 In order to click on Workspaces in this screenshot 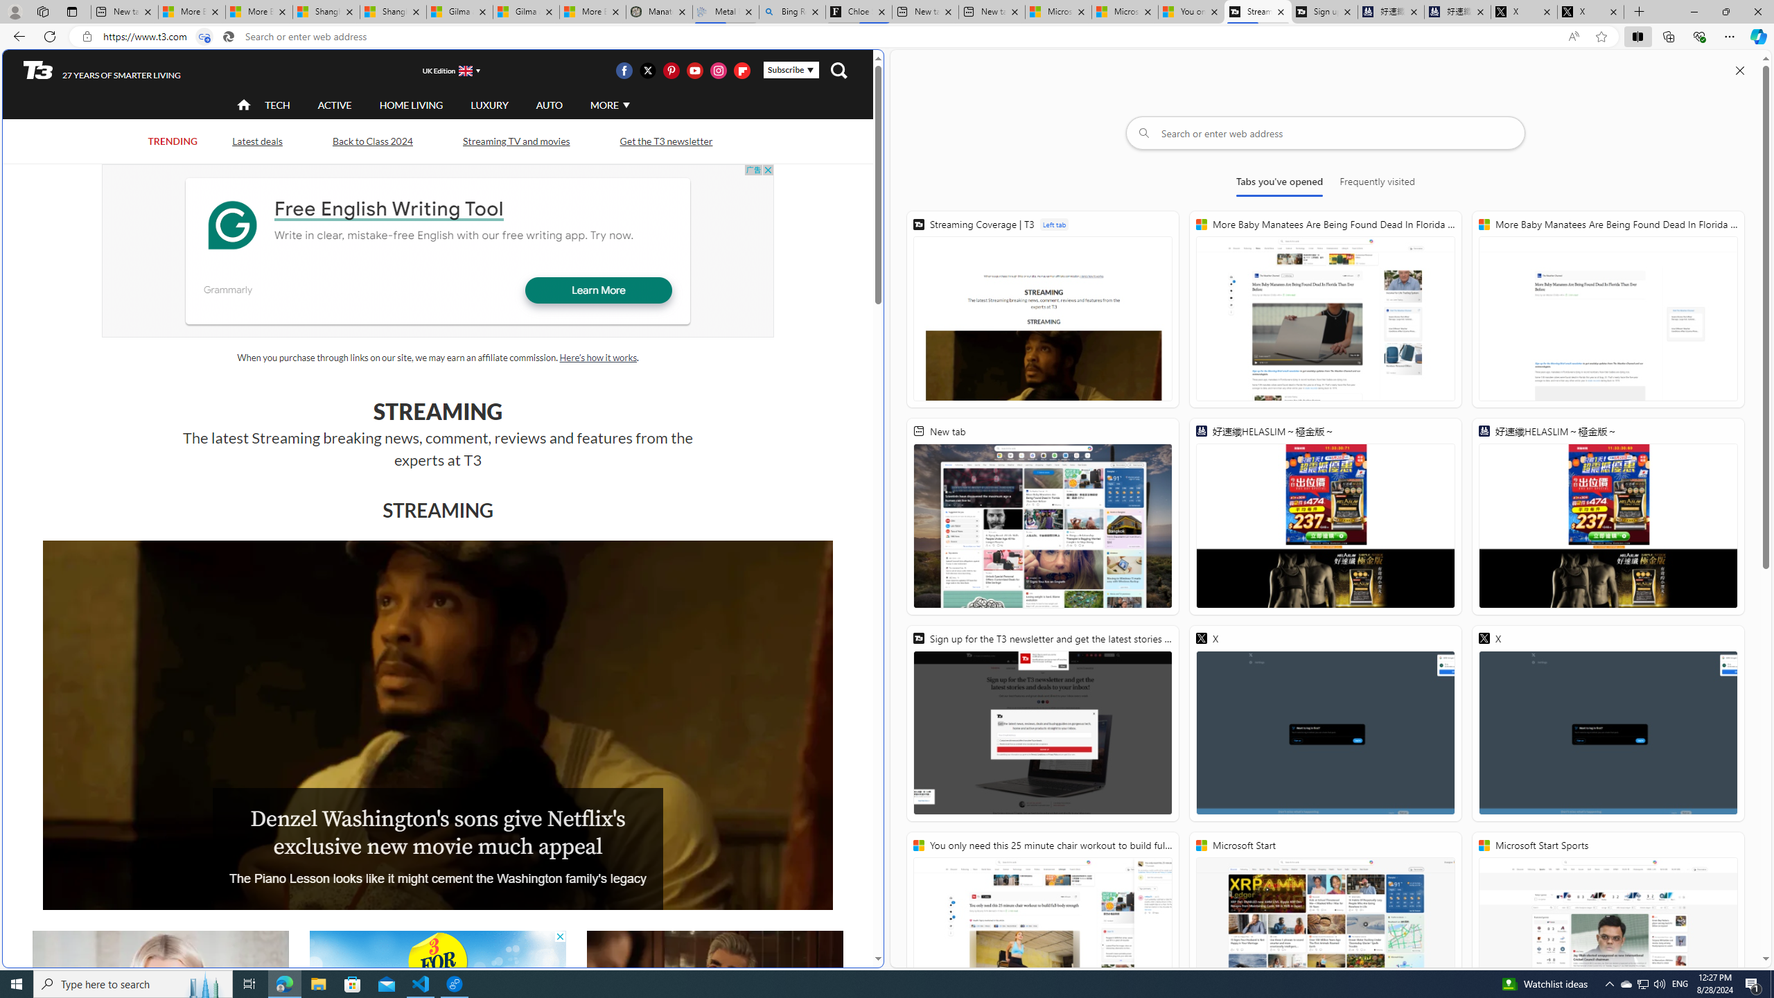, I will do `click(42, 11)`.